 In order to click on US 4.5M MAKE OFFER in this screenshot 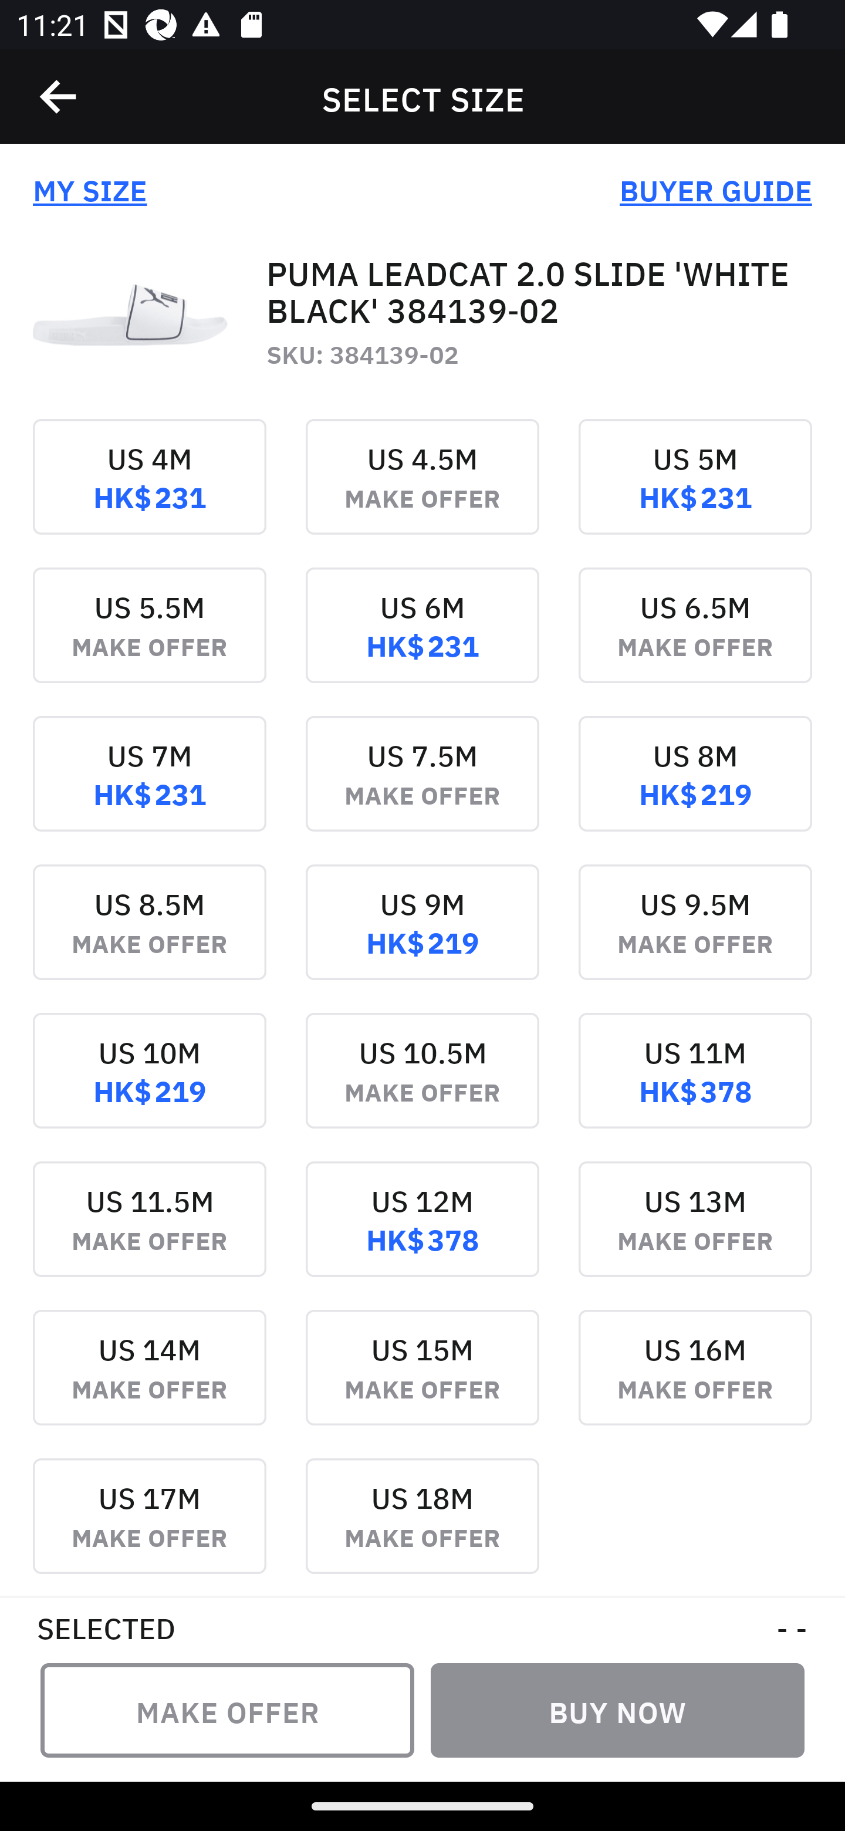, I will do `click(422, 493)`.